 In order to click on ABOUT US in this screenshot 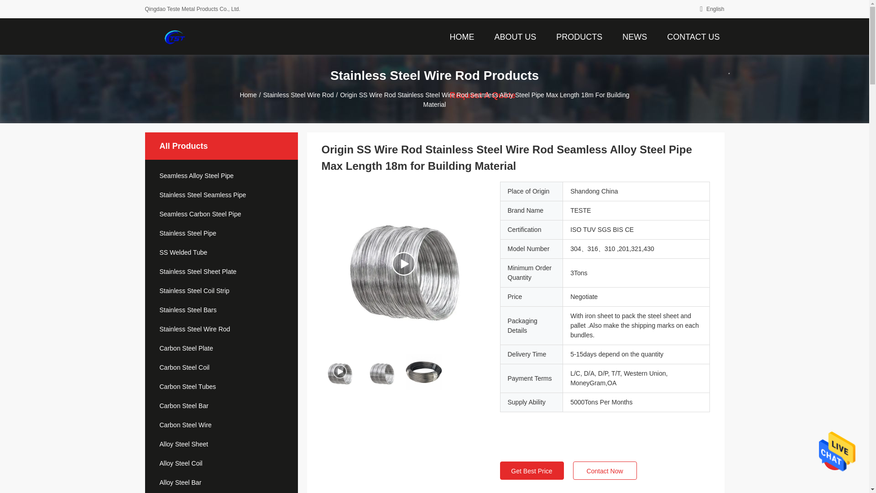, I will do `click(515, 36)`.